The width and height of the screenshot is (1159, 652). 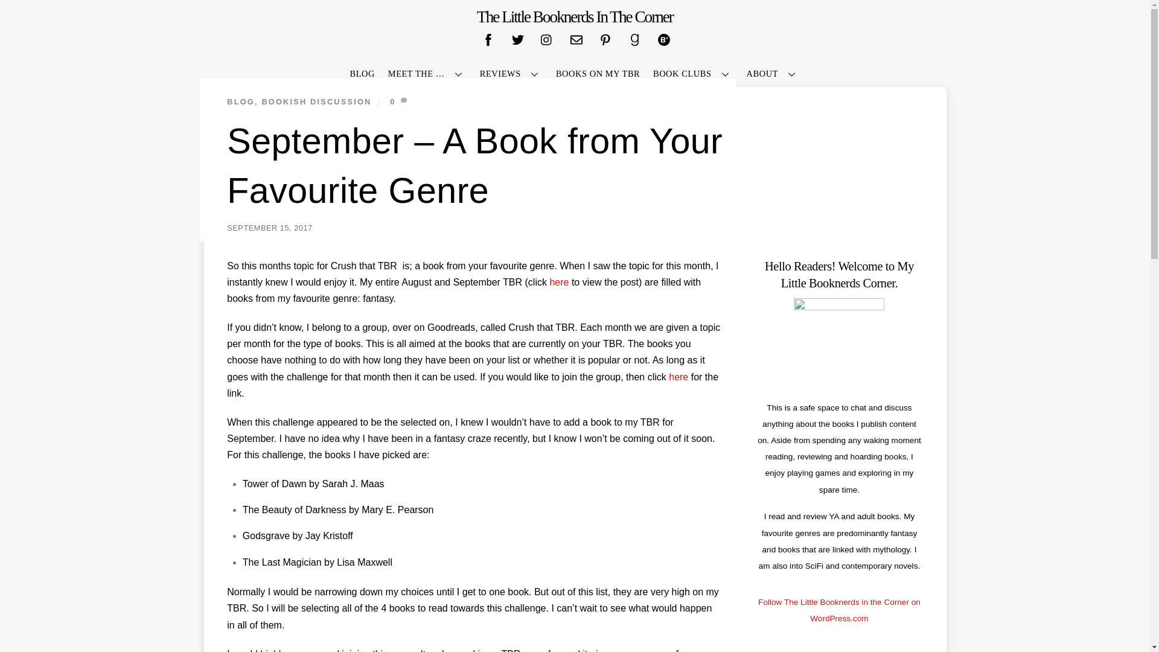 What do you see at coordinates (598, 74) in the screenshot?
I see `BOOKS ON MY TBR` at bounding box center [598, 74].